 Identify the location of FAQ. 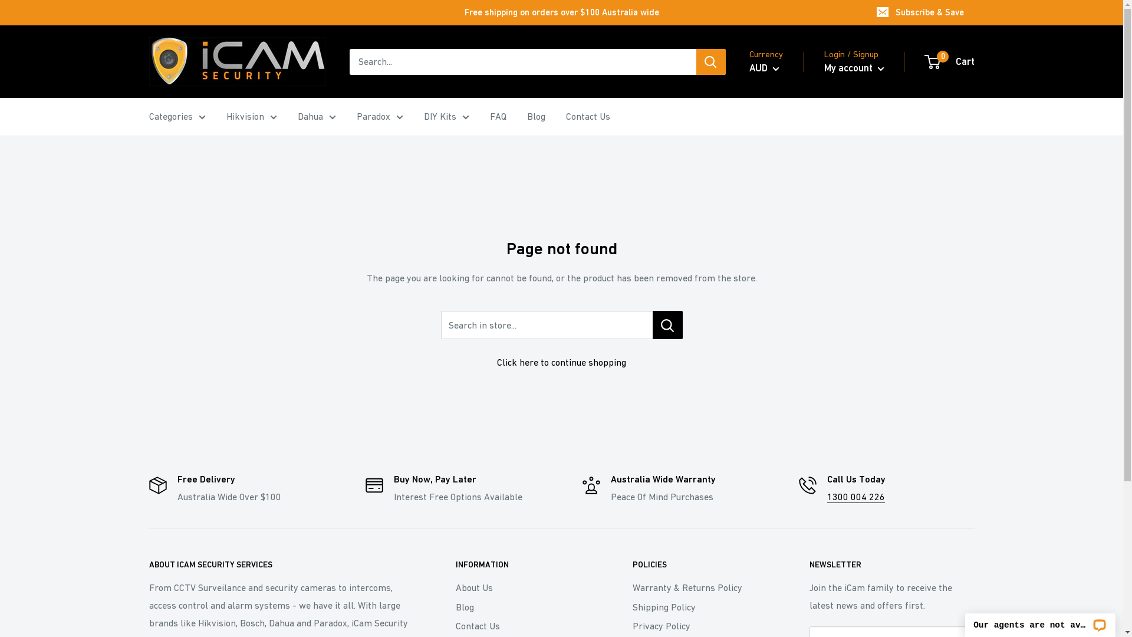
(498, 117).